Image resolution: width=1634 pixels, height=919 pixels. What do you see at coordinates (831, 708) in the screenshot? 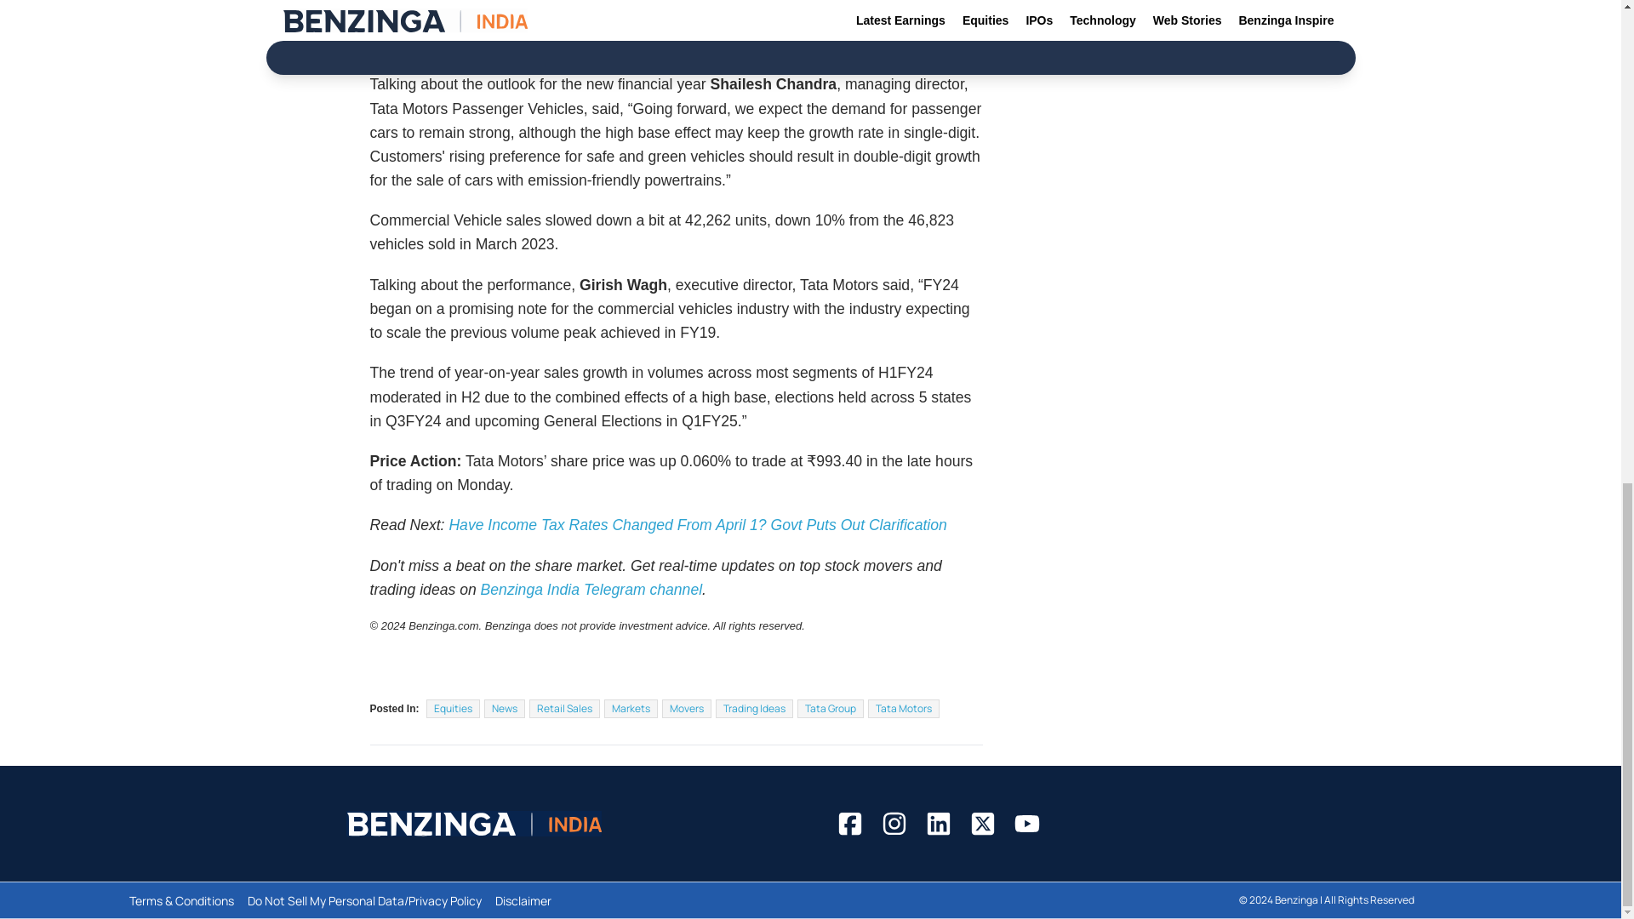
I see `Tata Group` at bounding box center [831, 708].